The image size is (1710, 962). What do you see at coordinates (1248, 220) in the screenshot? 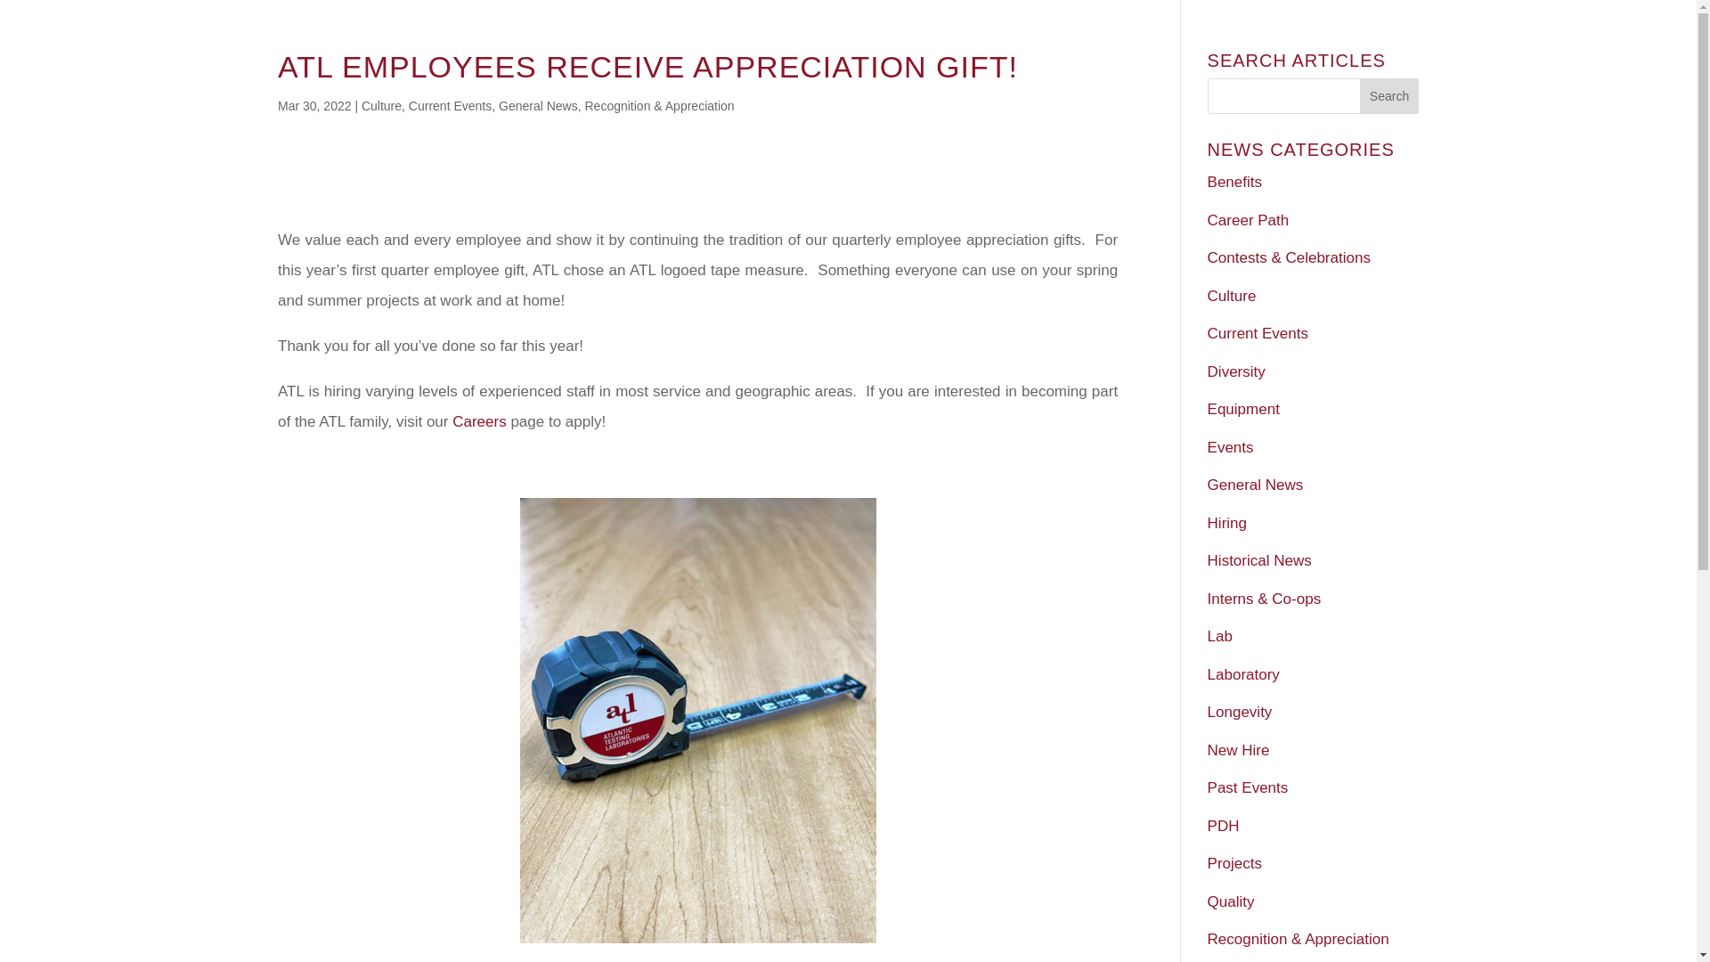
I see `Career Path` at bounding box center [1248, 220].